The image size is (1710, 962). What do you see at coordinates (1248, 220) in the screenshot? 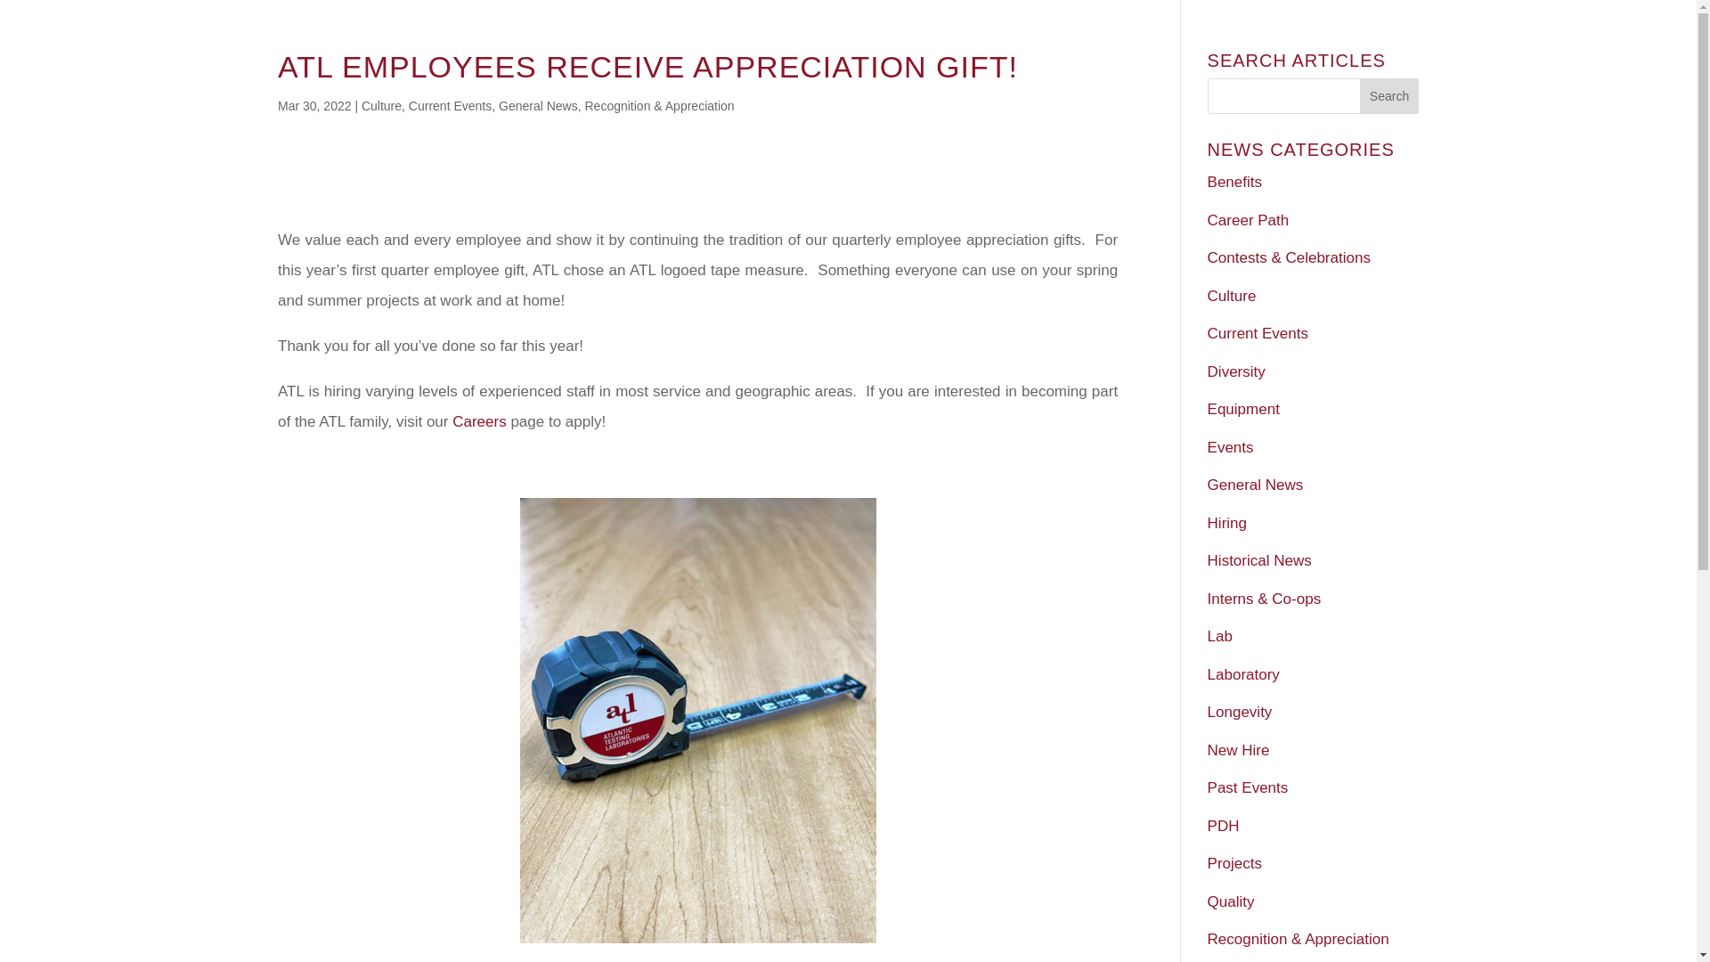
I see `Career Path` at bounding box center [1248, 220].